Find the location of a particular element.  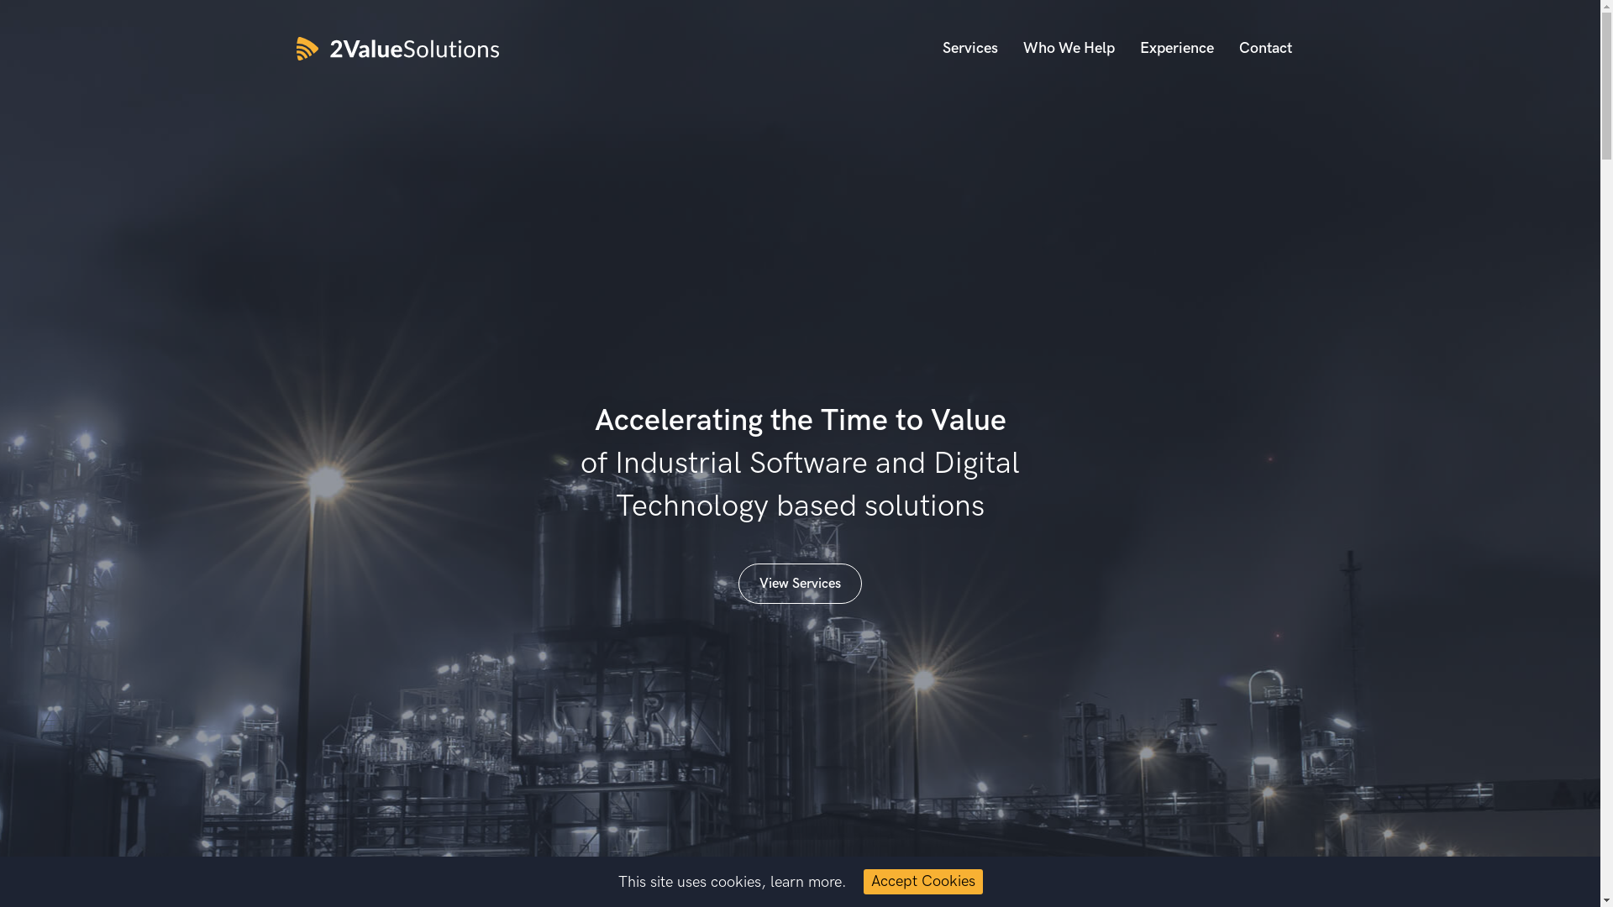

3 is located at coordinates (822, 864).